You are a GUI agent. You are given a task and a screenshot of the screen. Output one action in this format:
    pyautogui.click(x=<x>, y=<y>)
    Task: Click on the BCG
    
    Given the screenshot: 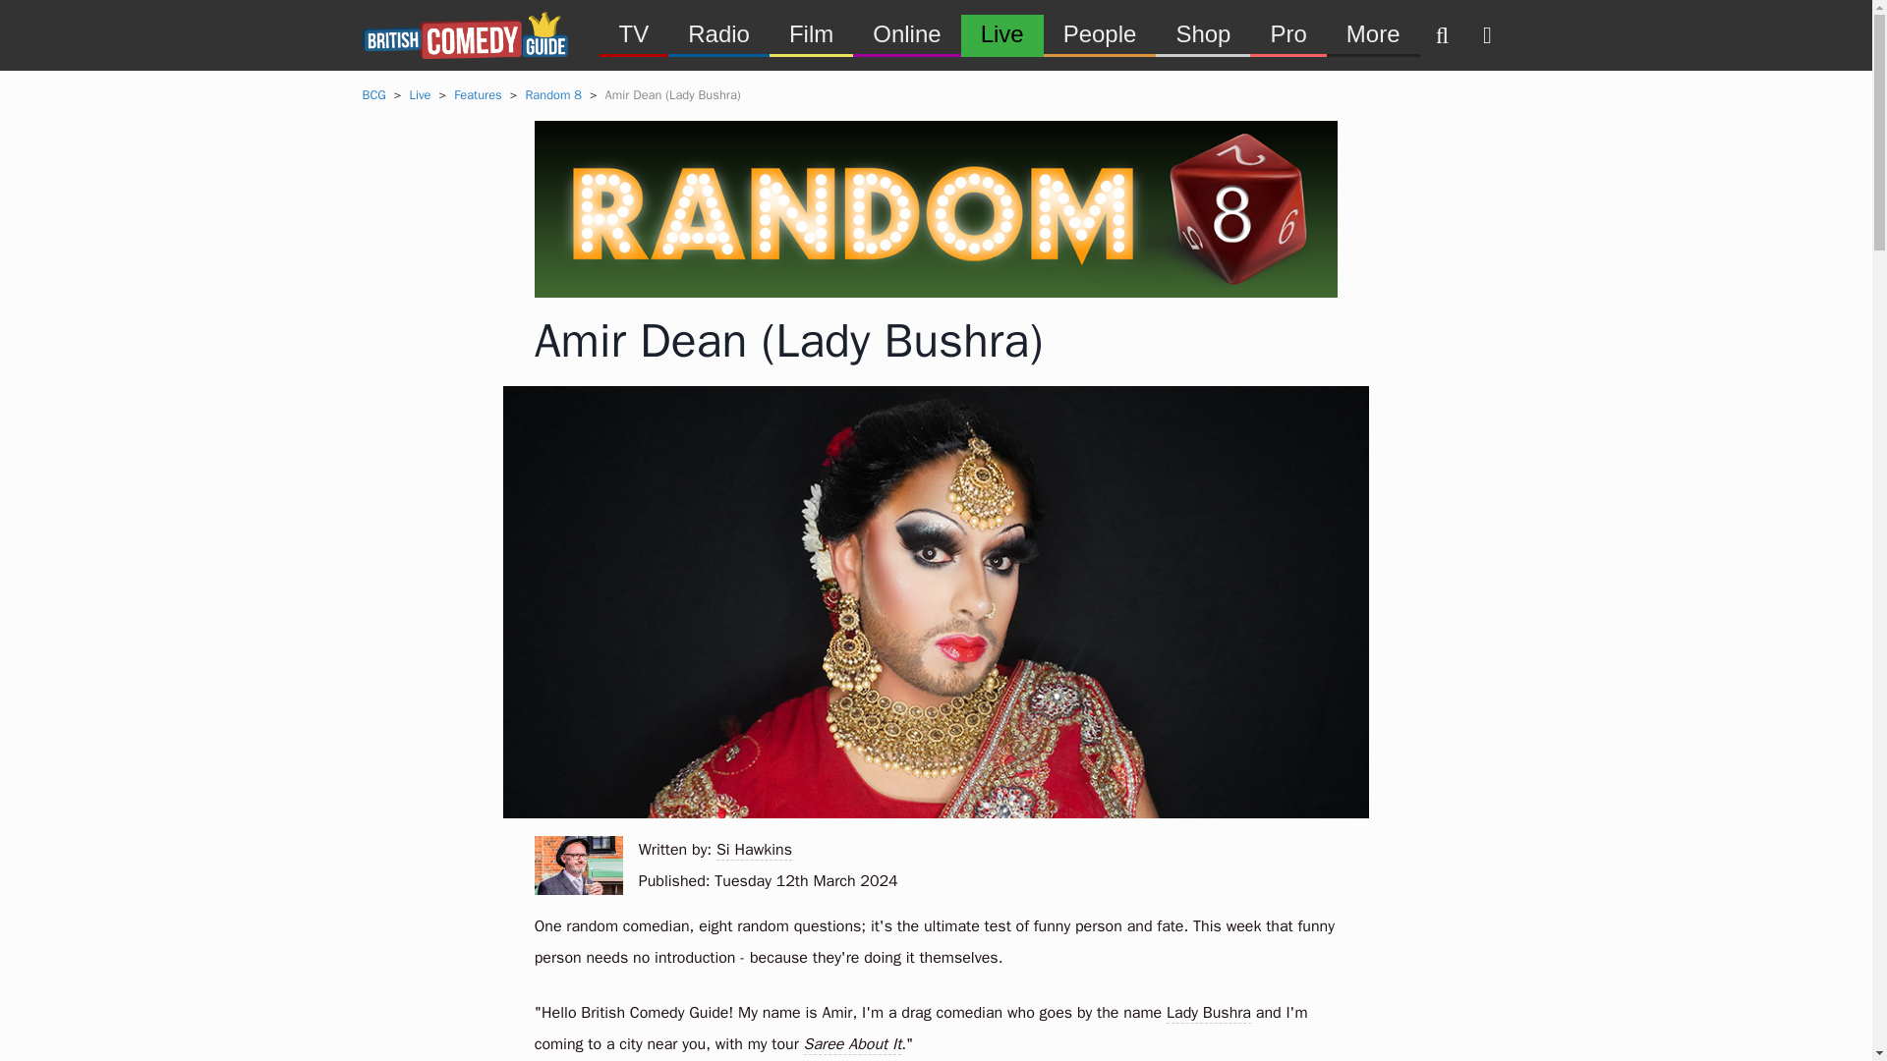 What is the action you would take?
    pyautogui.click(x=373, y=94)
    